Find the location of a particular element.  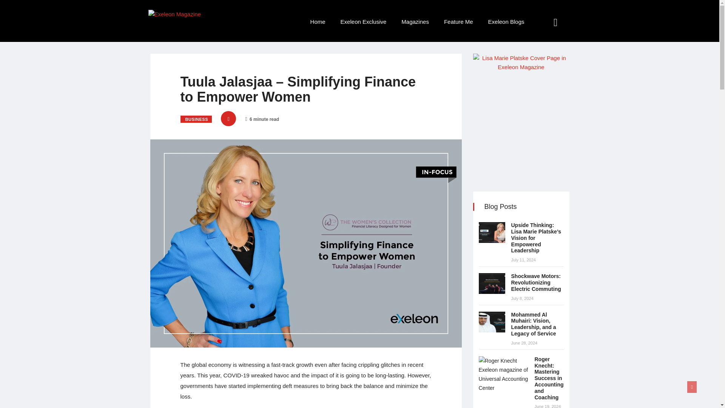

Shockwave Motors: Revolutionizing Electric Commuting is located at coordinates (536, 283).